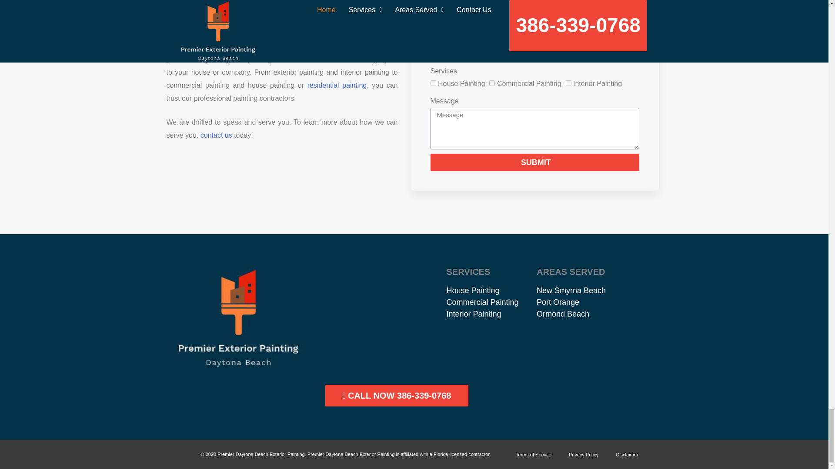 The image size is (835, 469). Describe the element at coordinates (433, 83) in the screenshot. I see `House Painting` at that location.